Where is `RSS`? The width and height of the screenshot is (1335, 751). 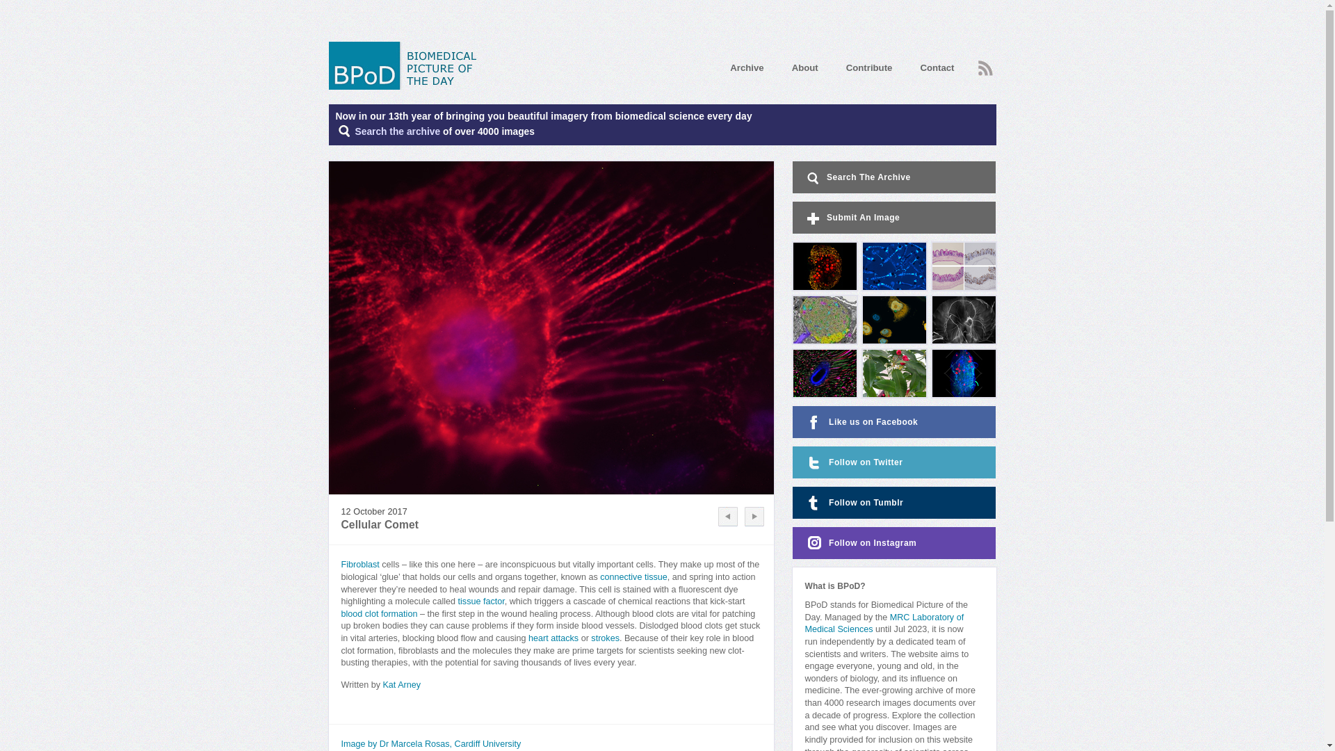 RSS is located at coordinates (985, 68).